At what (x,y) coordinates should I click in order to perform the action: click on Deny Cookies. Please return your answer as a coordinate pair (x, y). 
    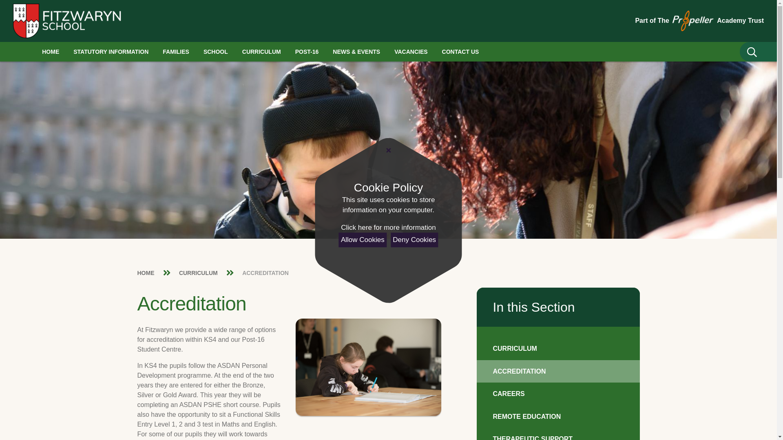
    Looking at the image, I should click on (414, 240).